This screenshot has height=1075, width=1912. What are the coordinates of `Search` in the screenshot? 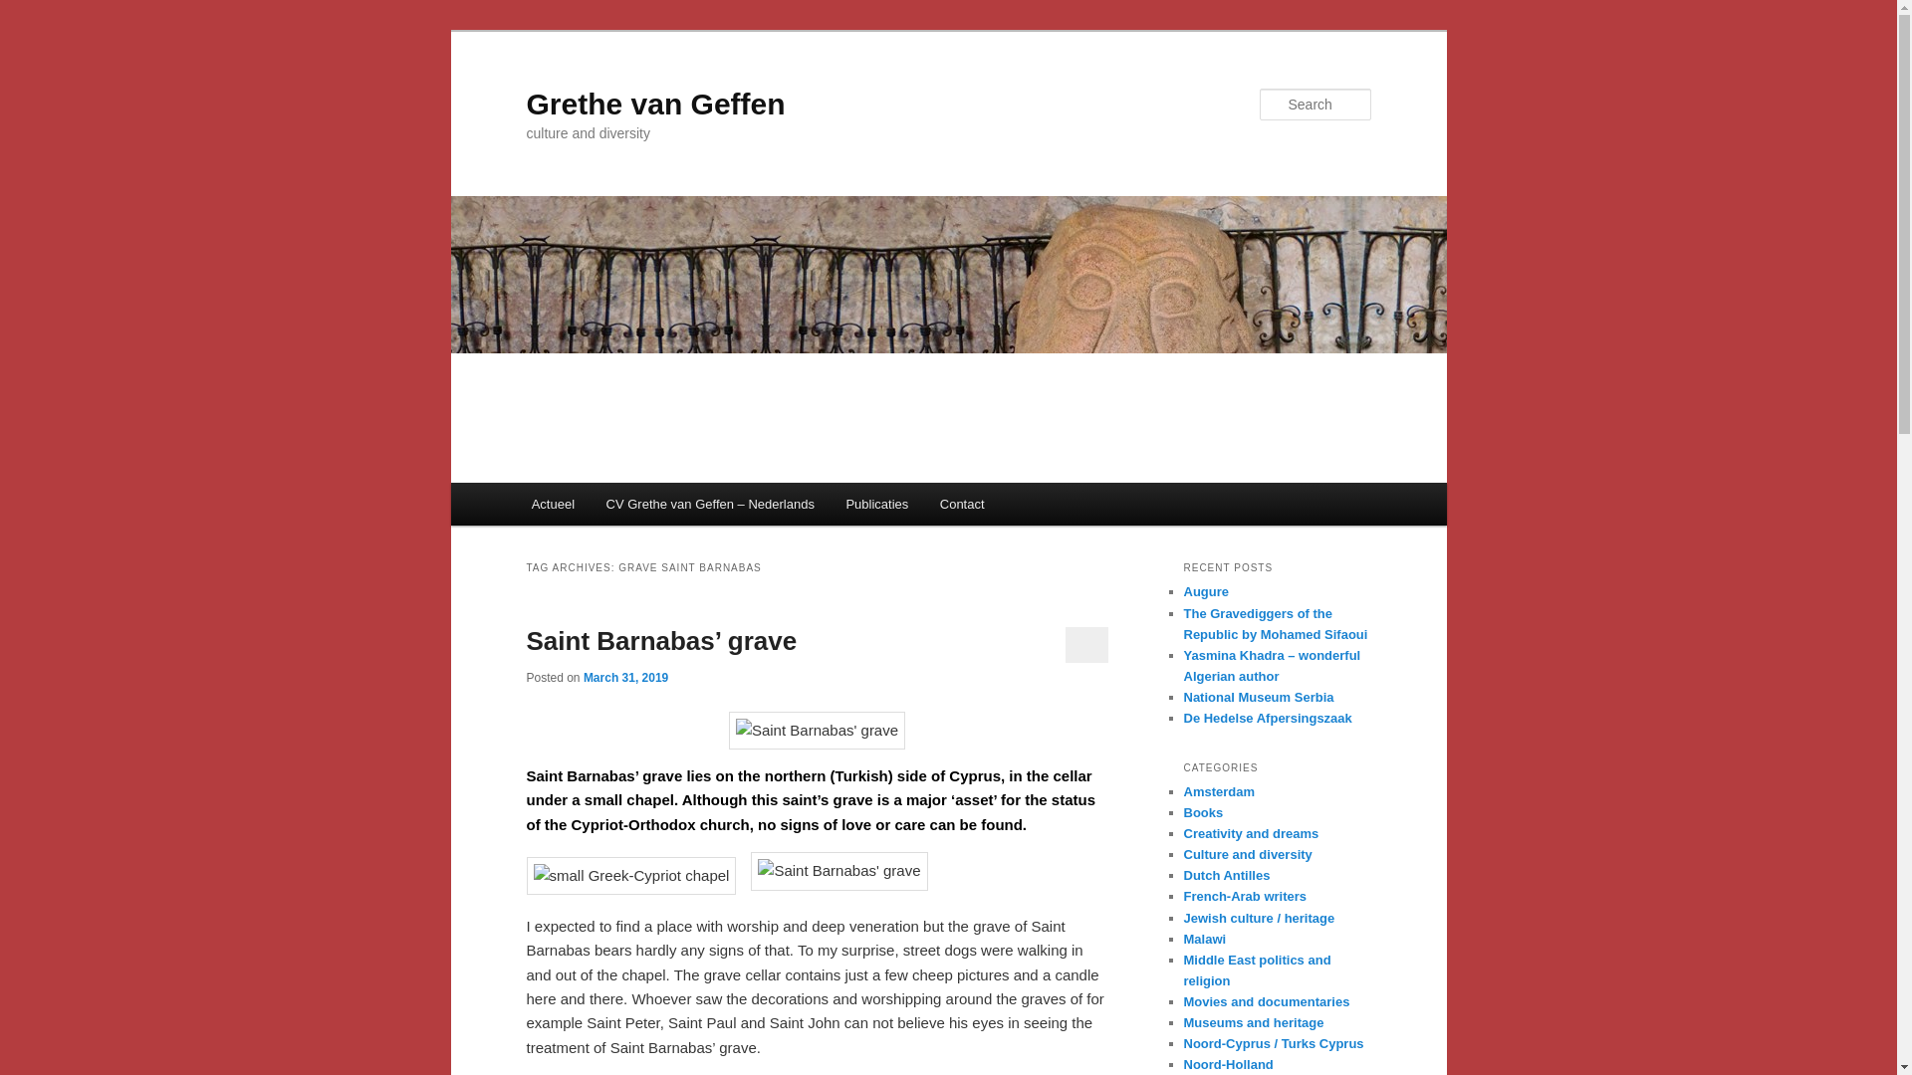 It's located at (32, 11).